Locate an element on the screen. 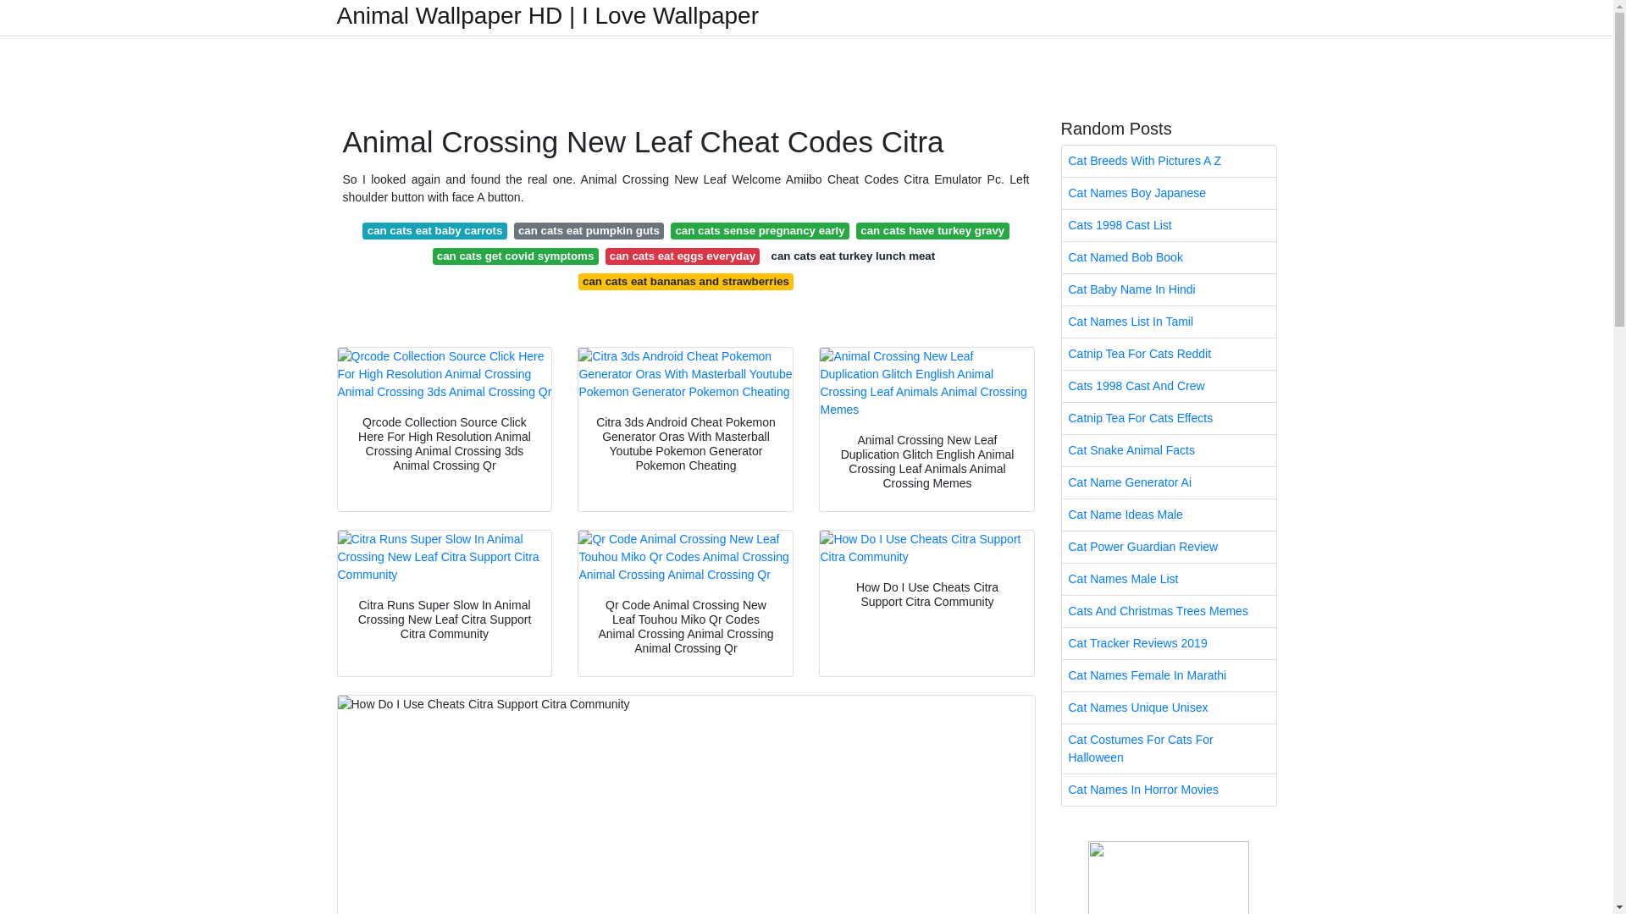  can cats eat baby carrots is located at coordinates (434, 230).